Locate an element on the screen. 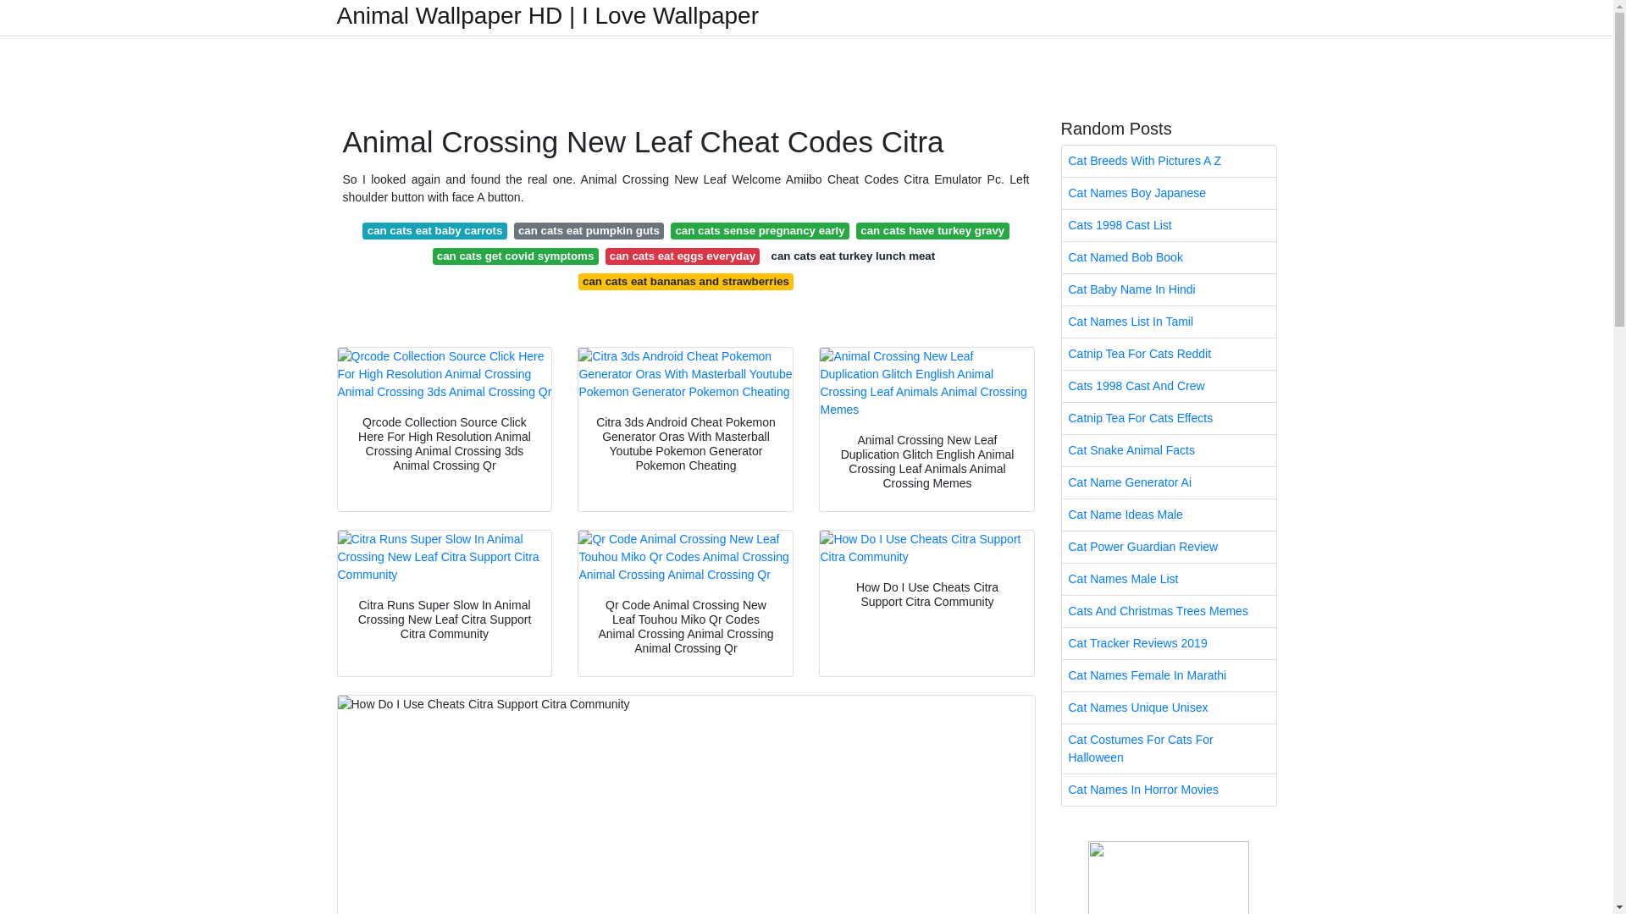  can cats eat baby carrots is located at coordinates (434, 230).